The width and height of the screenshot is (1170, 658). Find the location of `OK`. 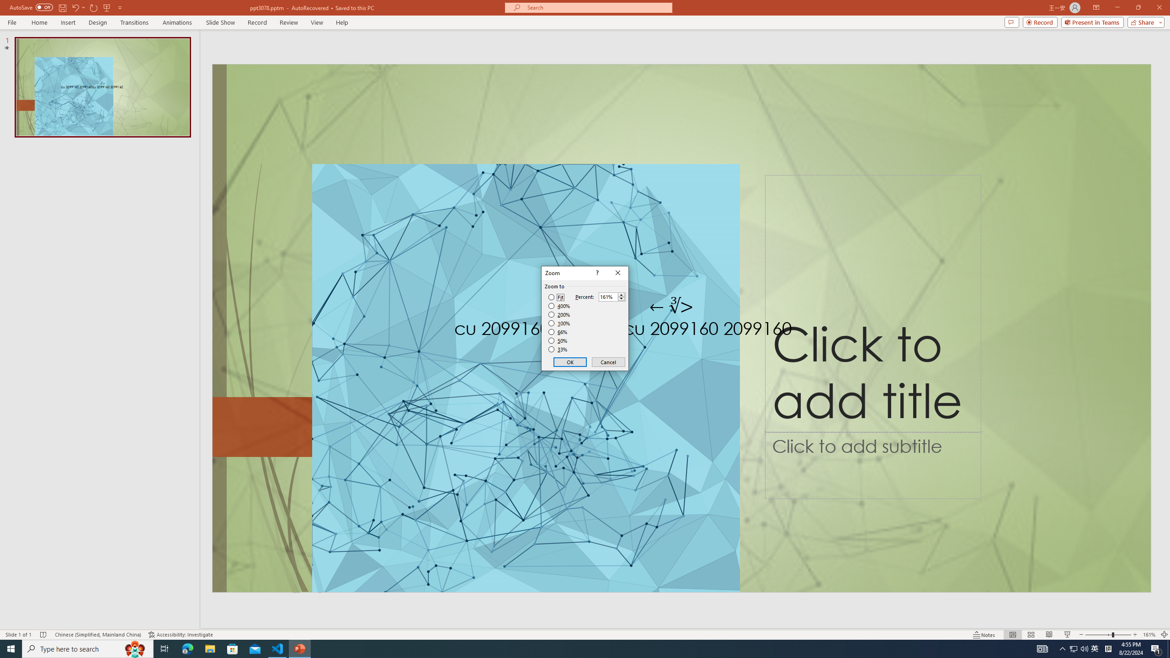

OK is located at coordinates (570, 362).